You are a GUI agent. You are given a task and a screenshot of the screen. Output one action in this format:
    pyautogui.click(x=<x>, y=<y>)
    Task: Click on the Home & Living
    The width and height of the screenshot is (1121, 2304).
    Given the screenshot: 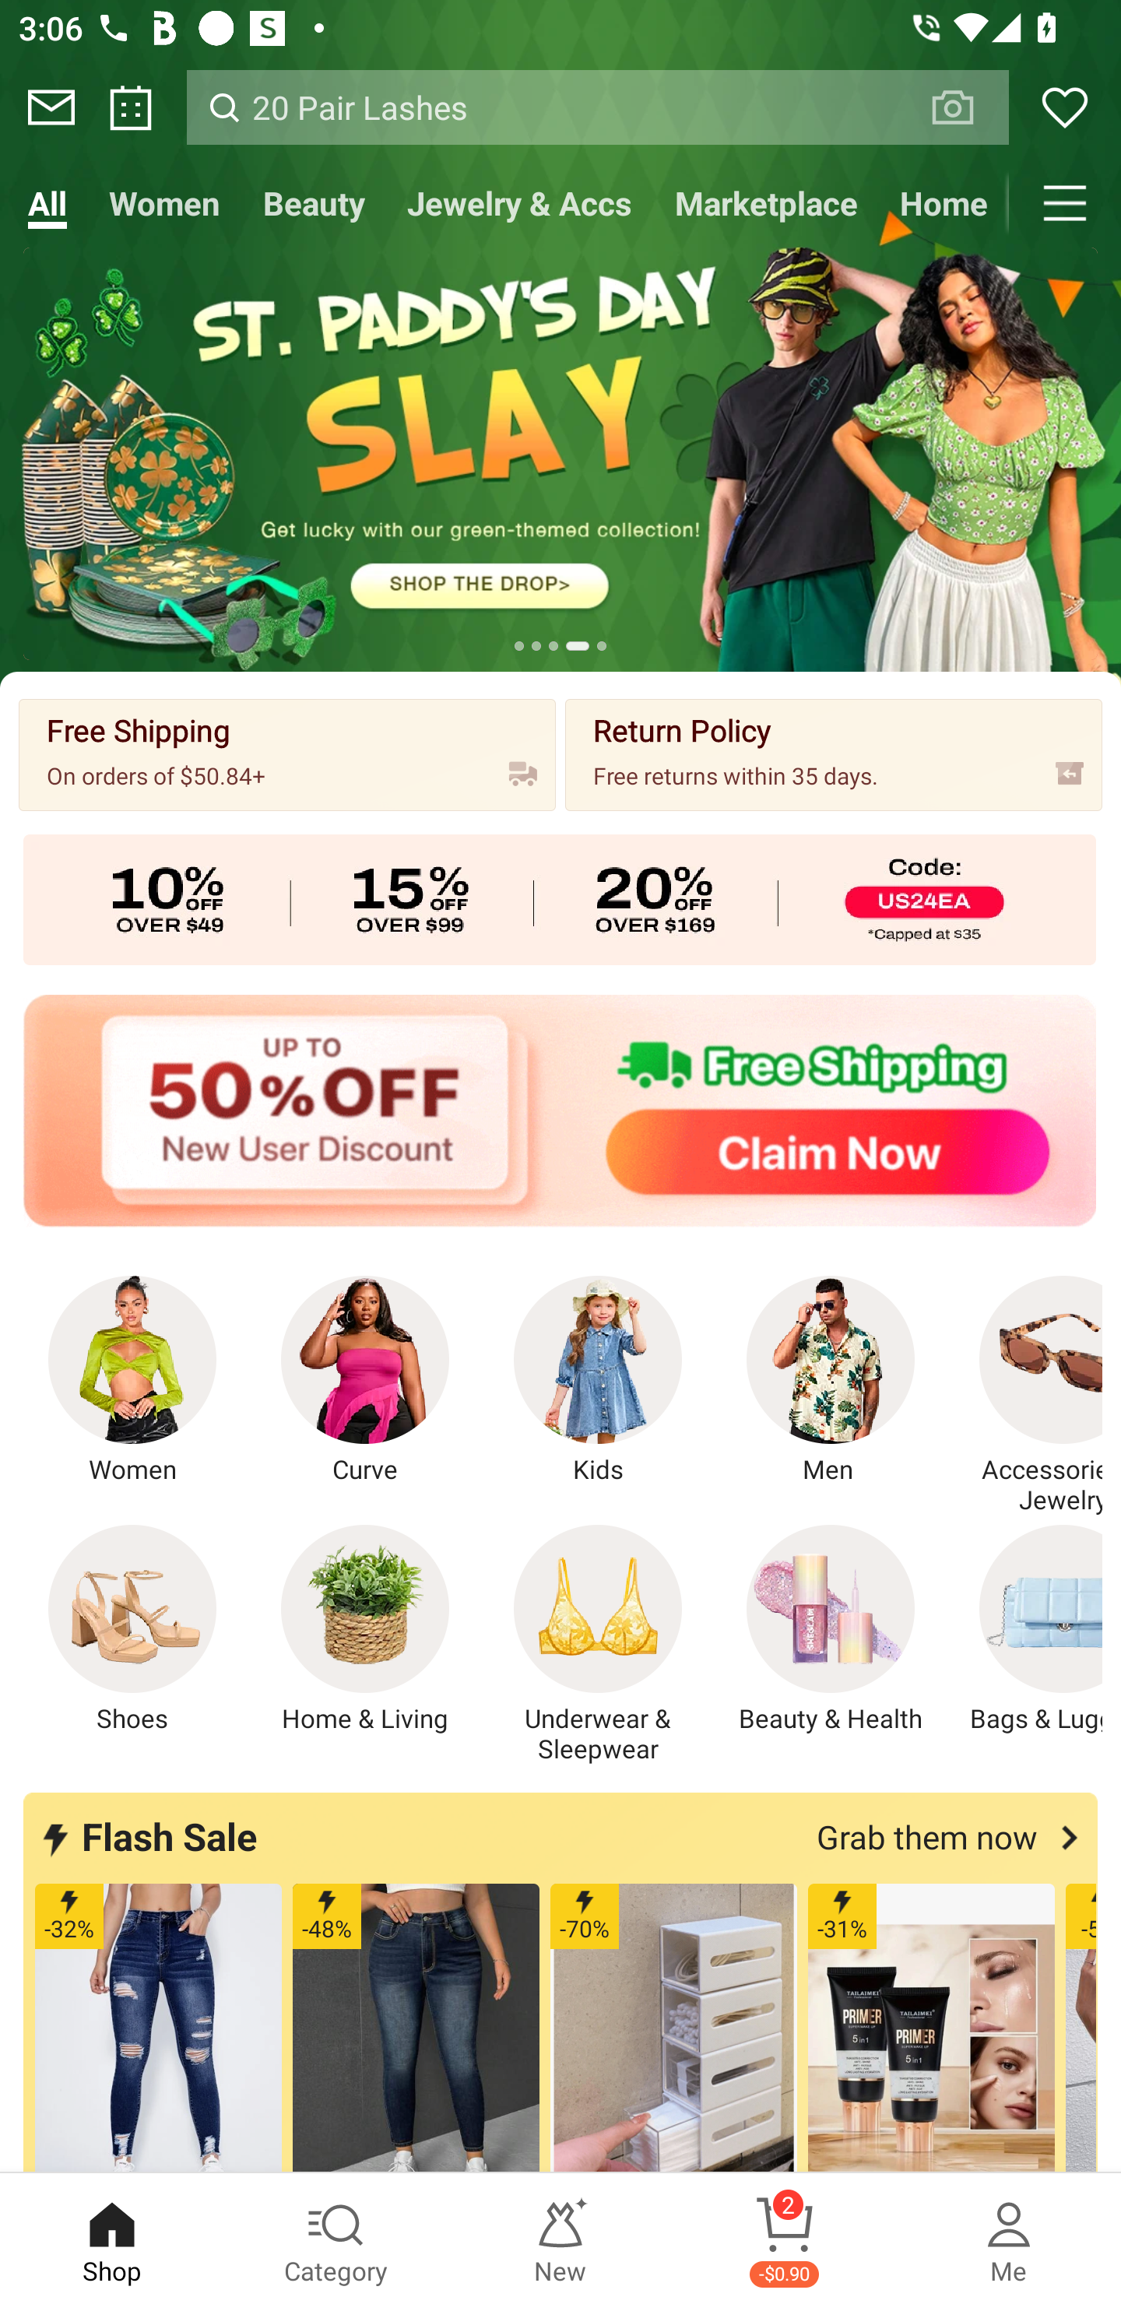 What is the action you would take?
    pyautogui.click(x=365, y=1630)
    